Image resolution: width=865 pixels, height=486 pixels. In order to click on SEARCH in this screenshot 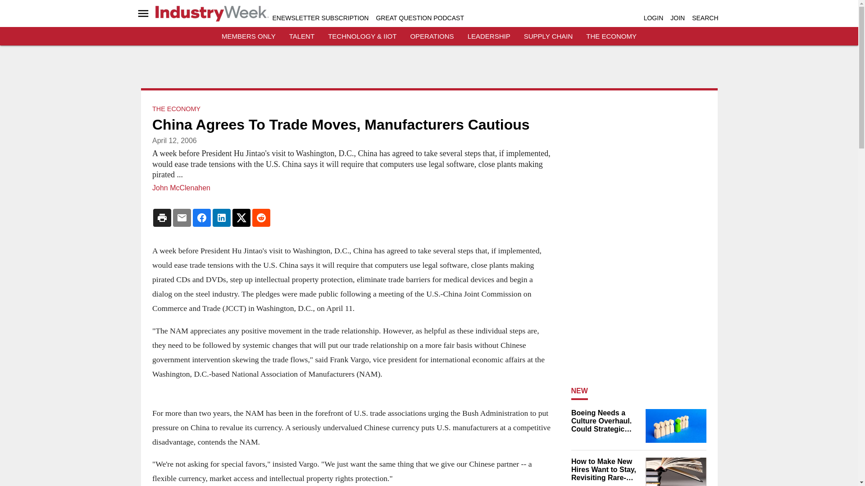, I will do `click(705, 18)`.